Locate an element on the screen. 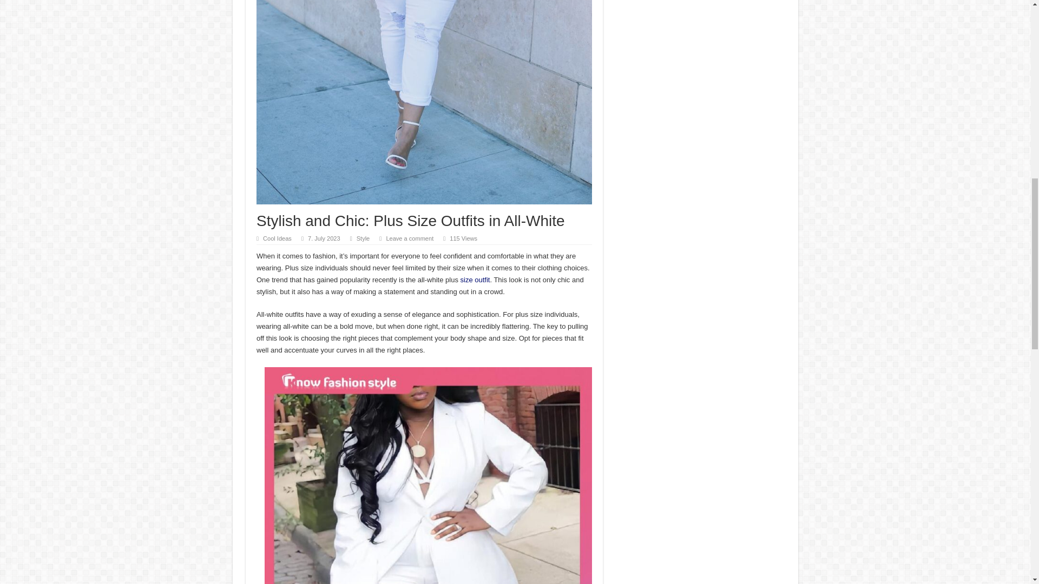  All-White Plus Size Outfits is located at coordinates (475, 279).